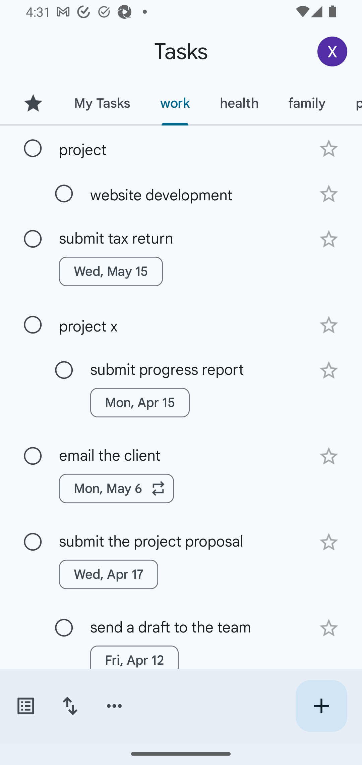  Describe the element at coordinates (33, 149) in the screenshot. I see `Mark as complete` at that location.